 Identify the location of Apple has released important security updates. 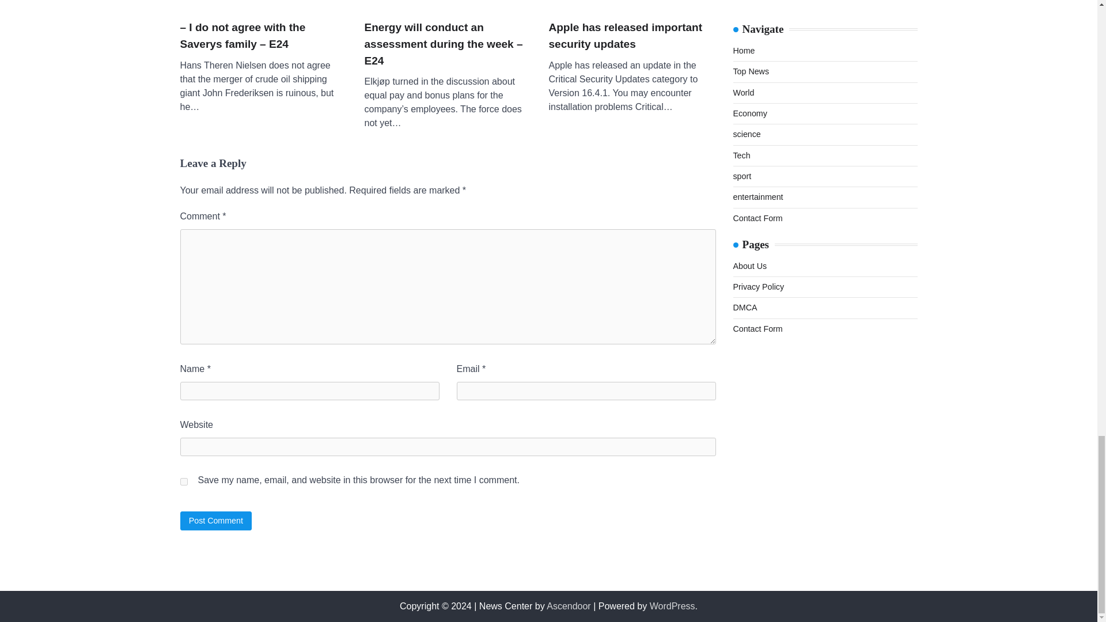
(632, 4).